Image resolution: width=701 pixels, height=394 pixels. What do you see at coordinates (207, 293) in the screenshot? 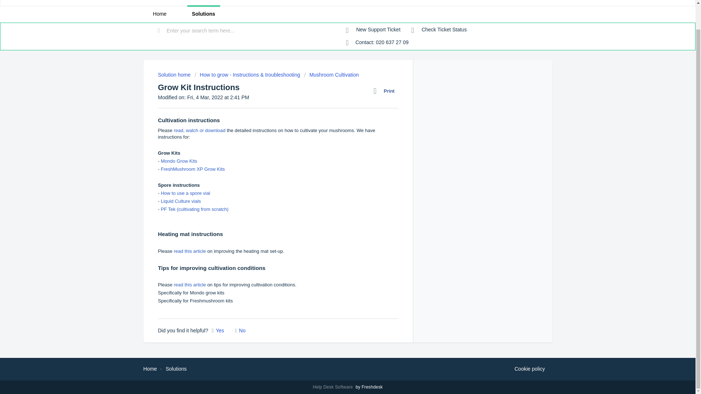
I see `Mondo grow kits` at bounding box center [207, 293].